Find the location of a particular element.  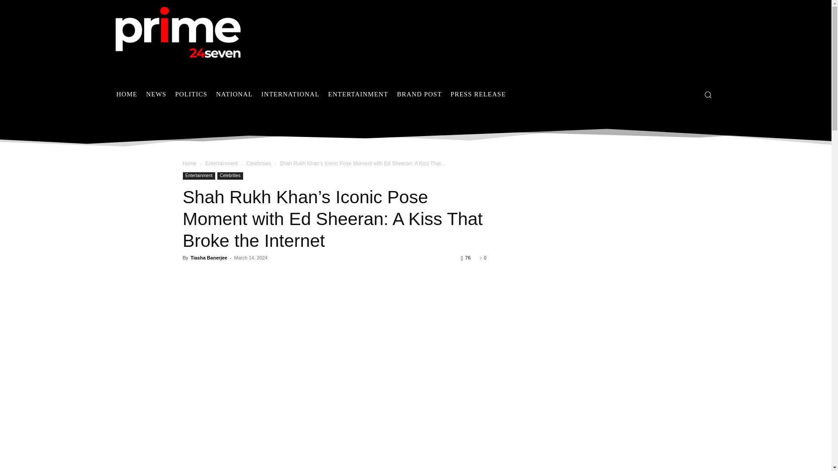

POLITICS is located at coordinates (191, 94).